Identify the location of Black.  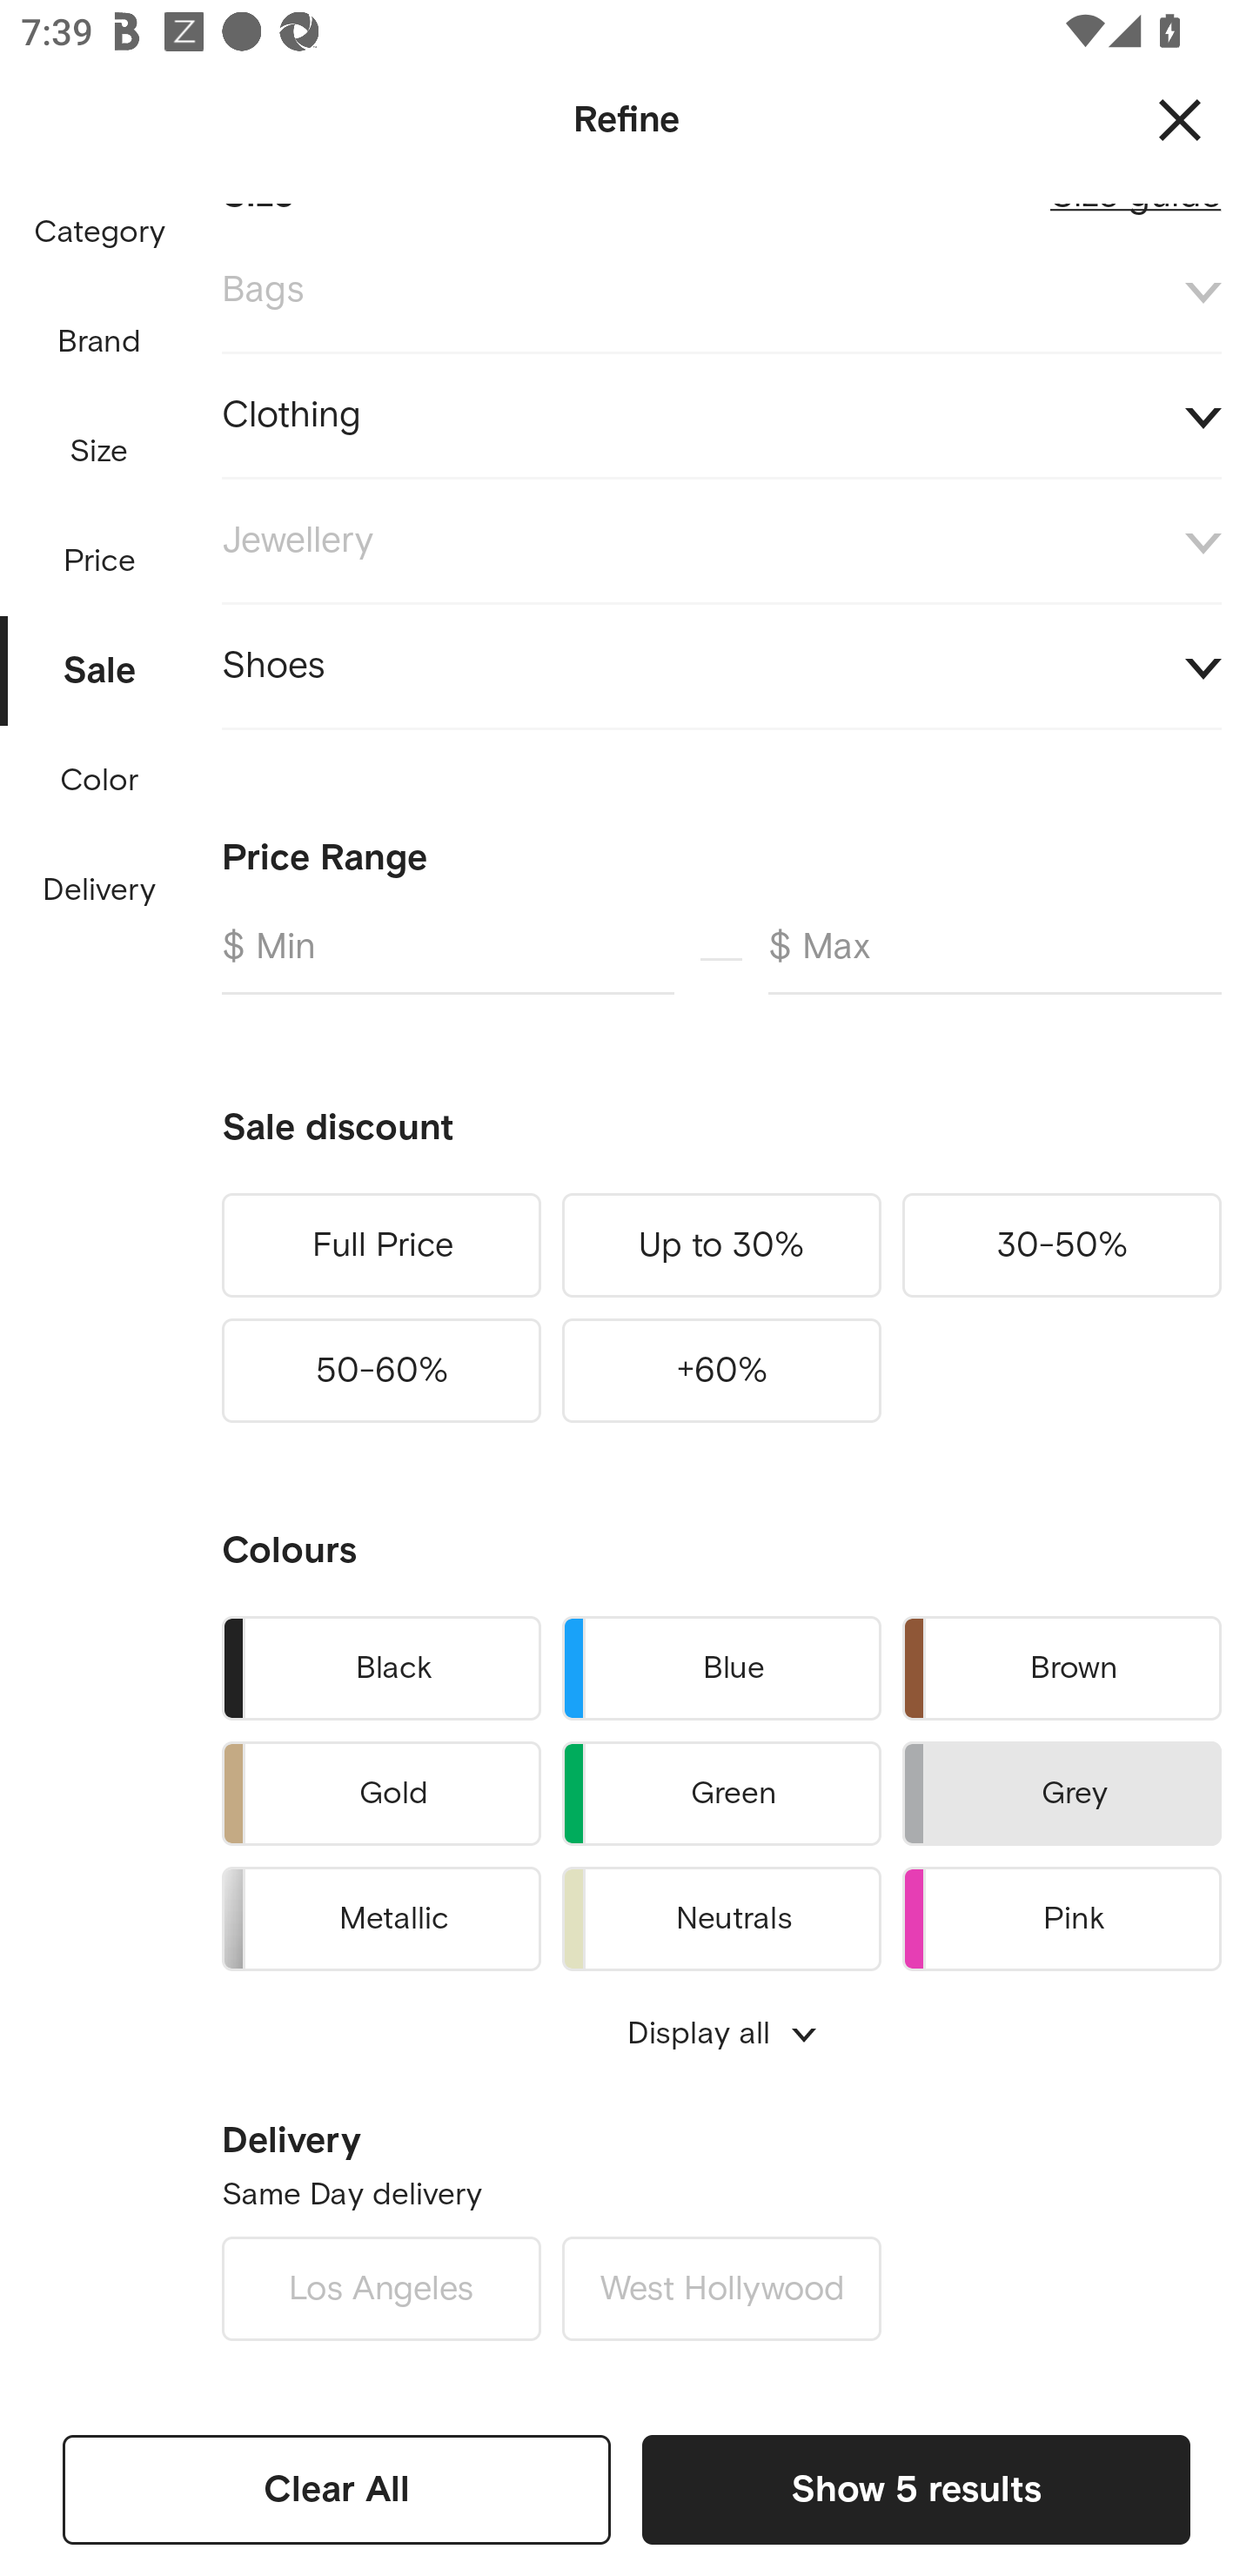
(381, 1667).